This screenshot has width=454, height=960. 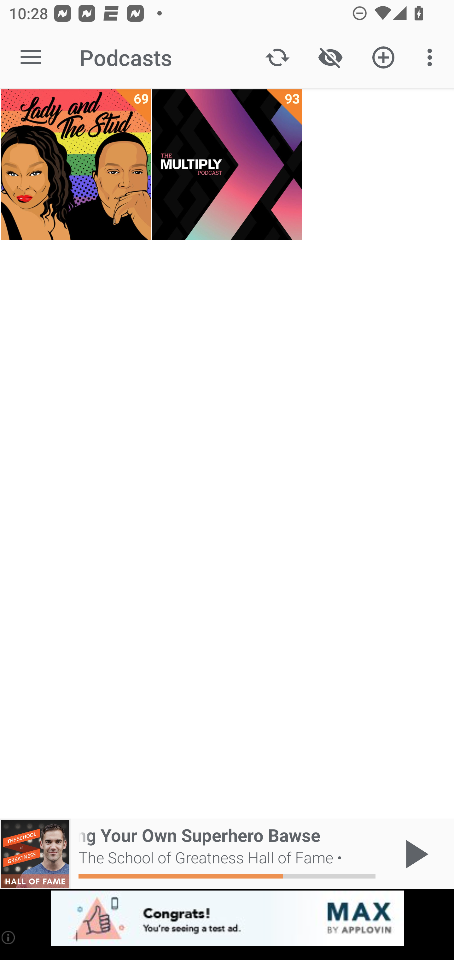 I want to click on Lady and The Stud 69, so click(x=76, y=165).